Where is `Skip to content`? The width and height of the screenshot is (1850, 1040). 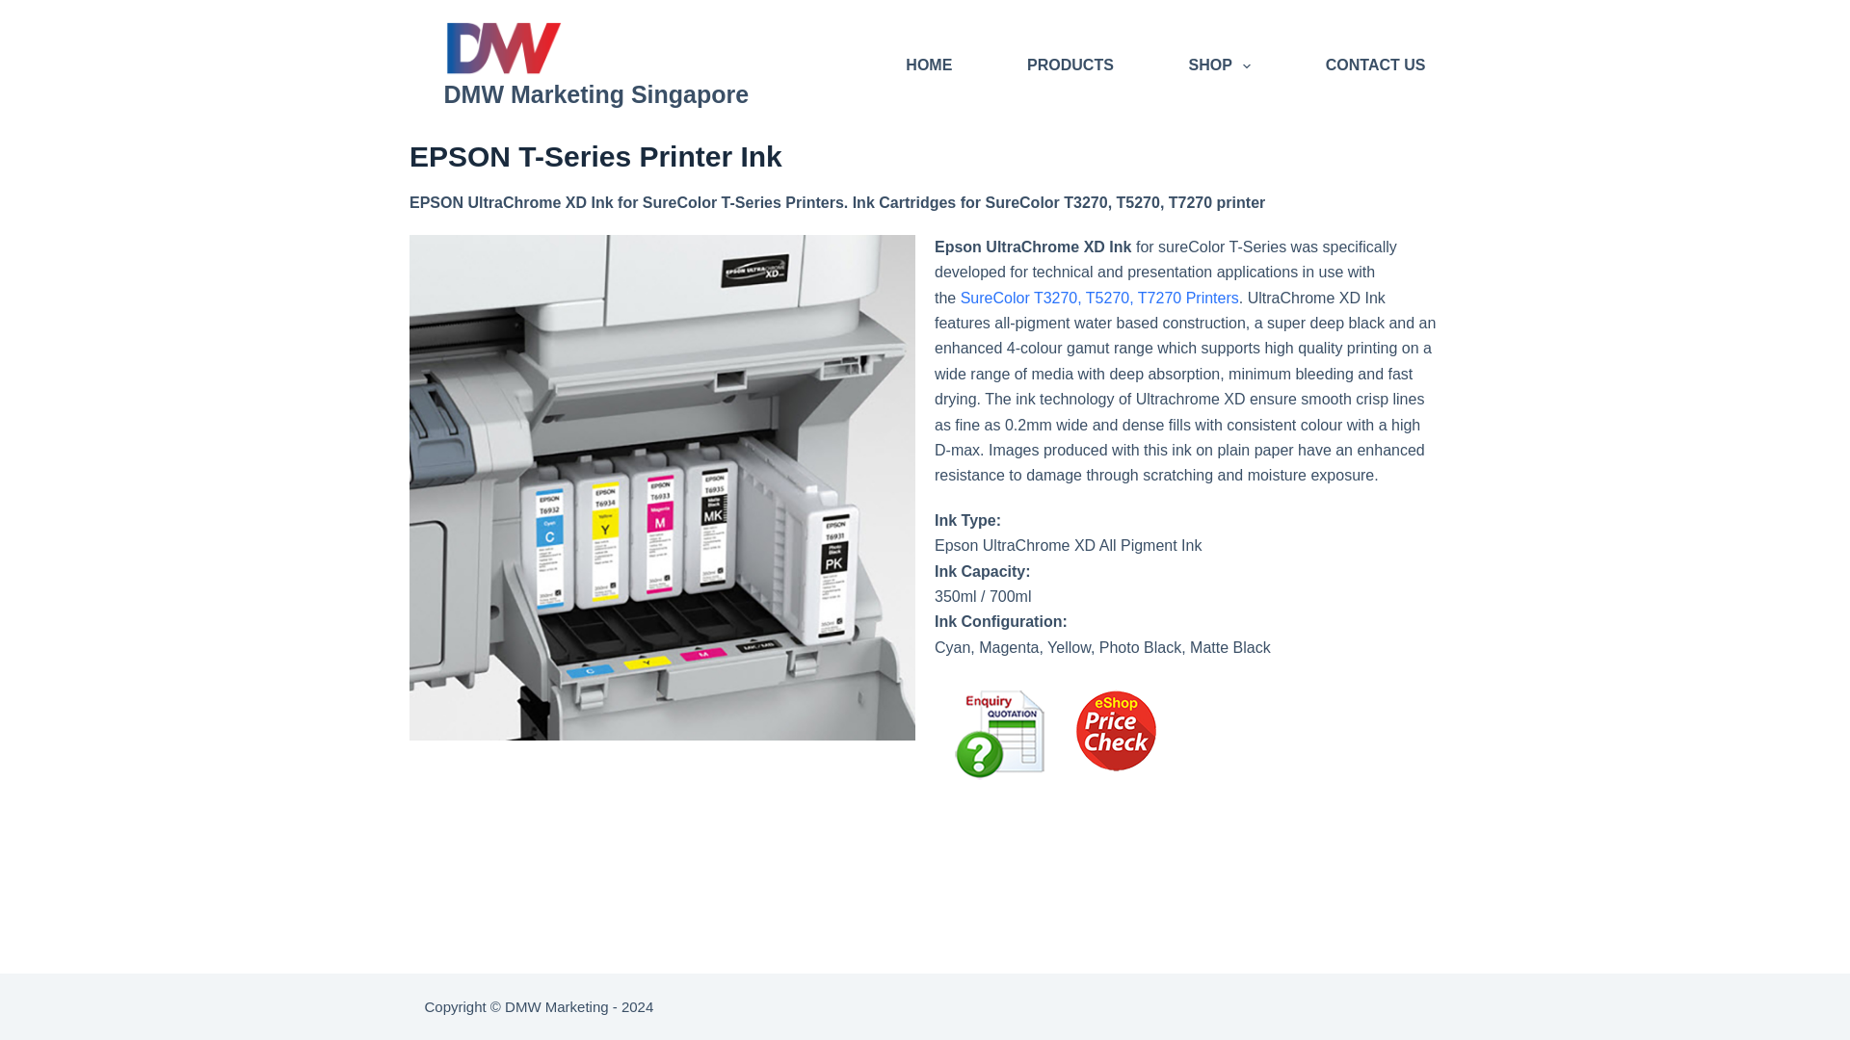 Skip to content is located at coordinates (19, 10).